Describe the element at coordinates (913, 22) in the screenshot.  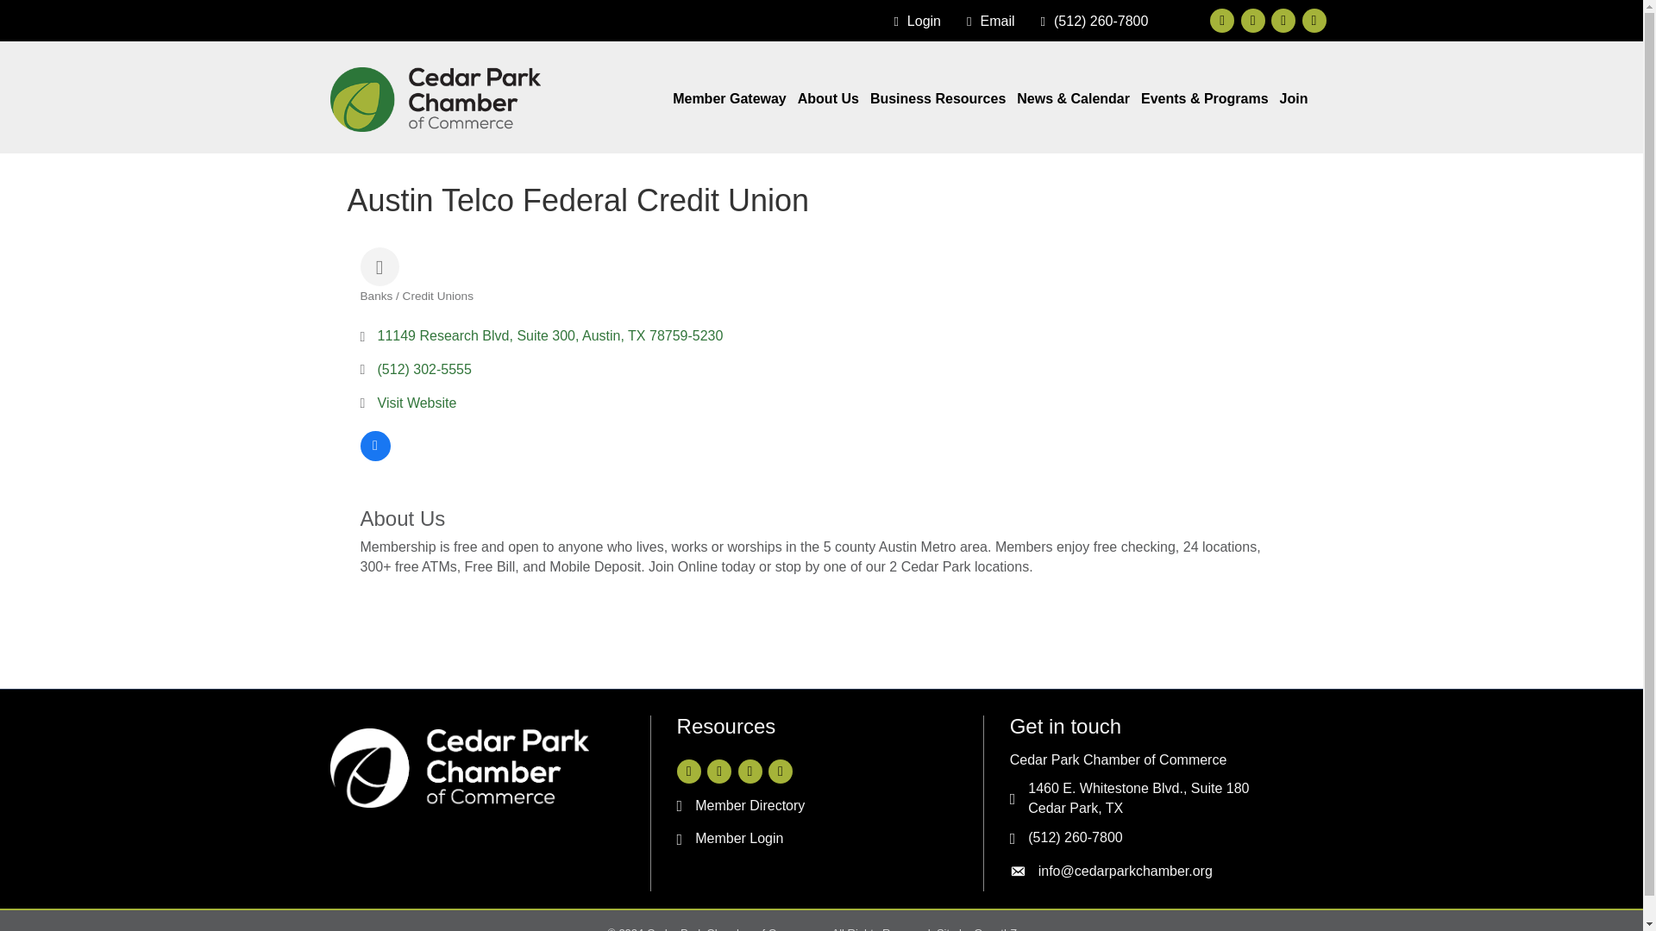
I see `Login` at that location.